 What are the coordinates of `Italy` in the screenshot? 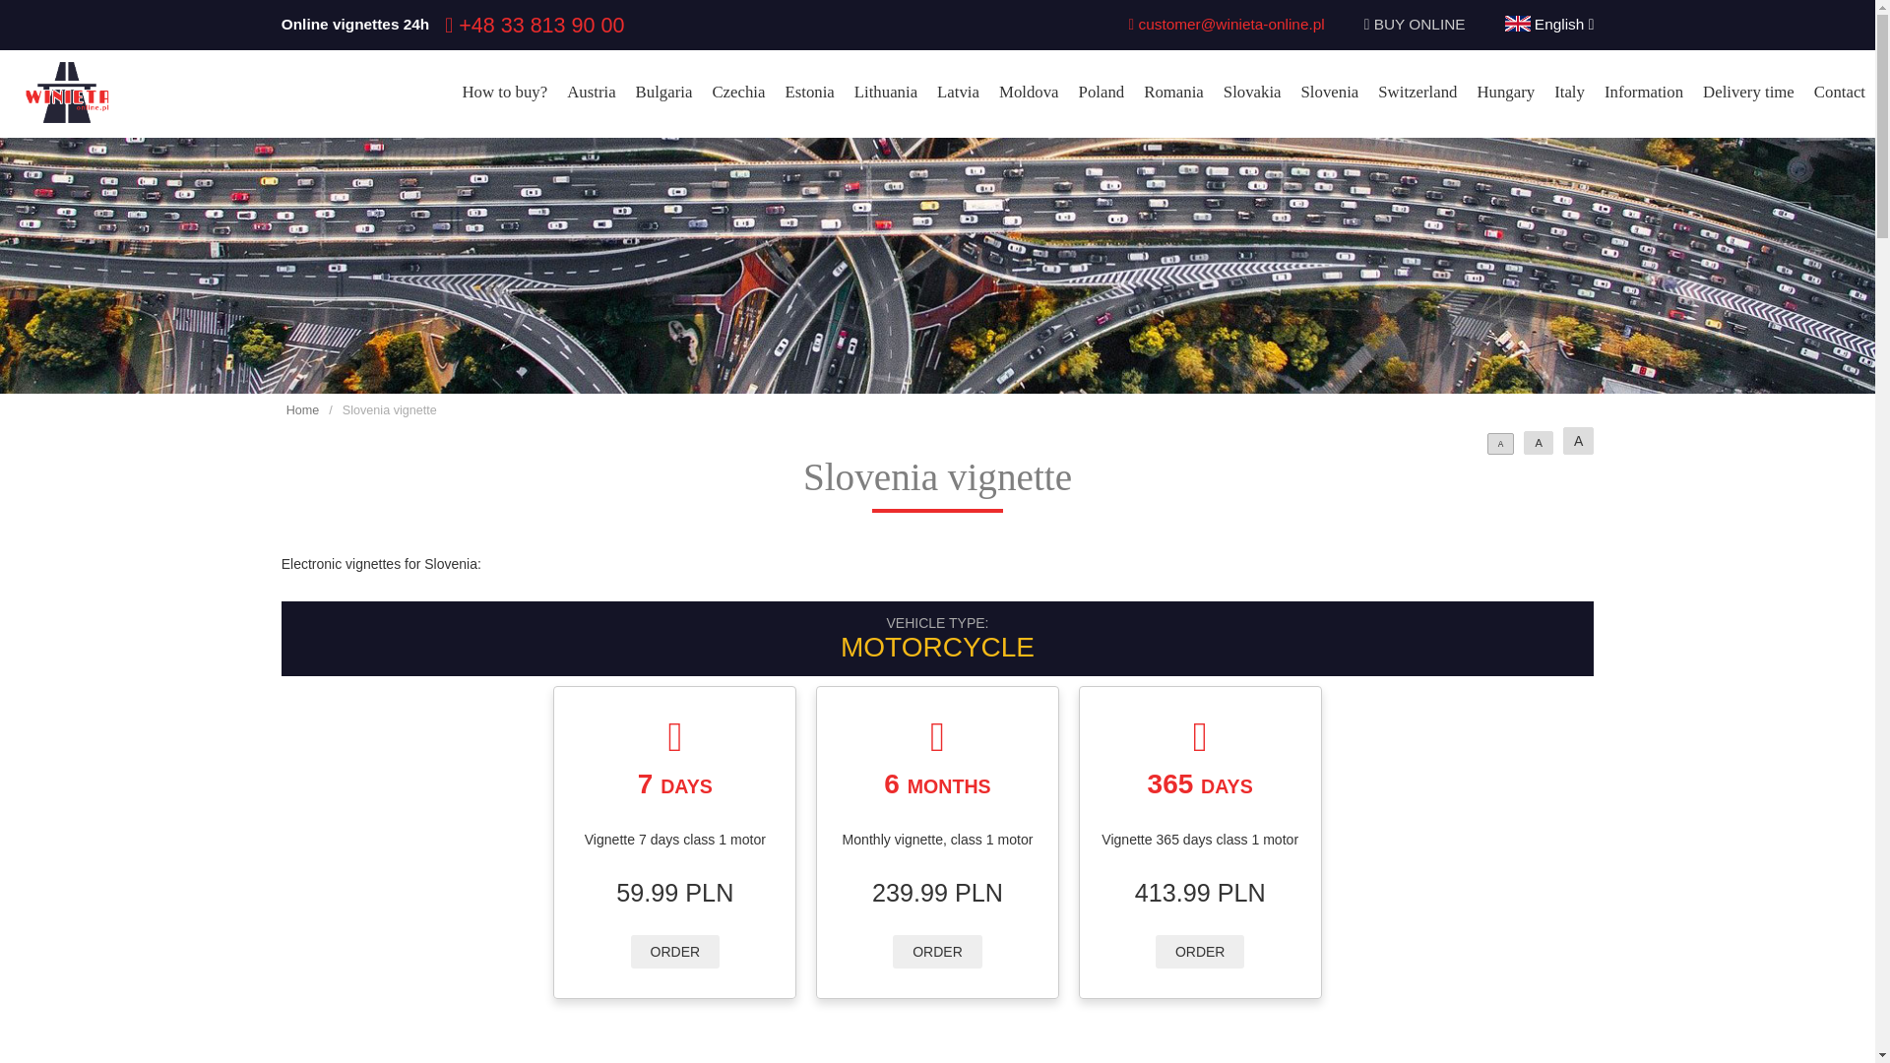 It's located at (1569, 93).